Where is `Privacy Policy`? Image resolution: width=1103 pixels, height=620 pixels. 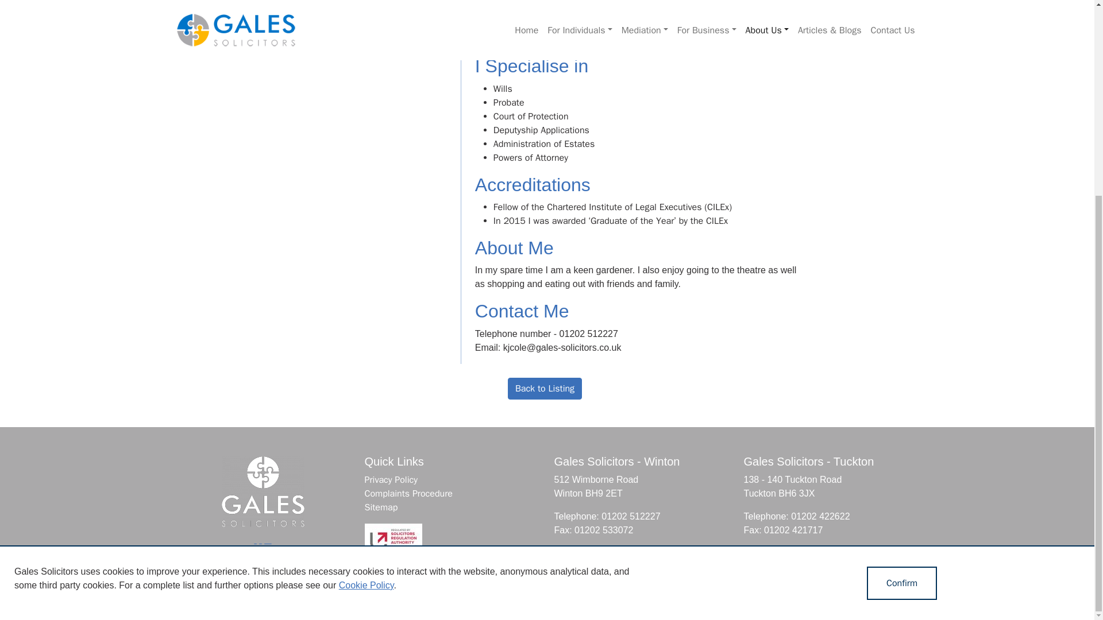
Privacy Policy is located at coordinates (390, 480).